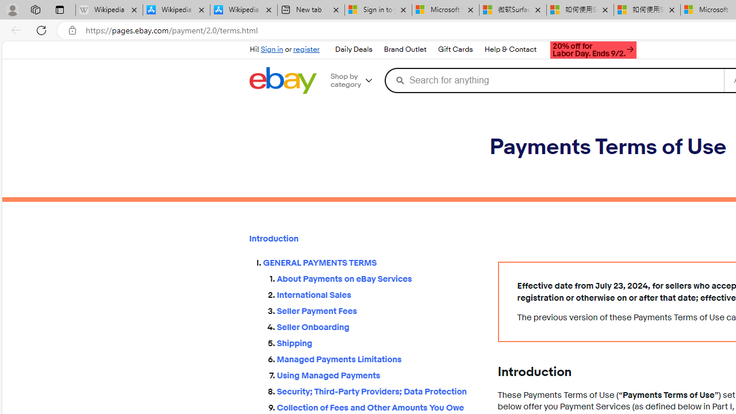 The height and width of the screenshot is (414, 736). Describe the element at coordinates (378, 375) in the screenshot. I see `Using Managed Payments` at that location.